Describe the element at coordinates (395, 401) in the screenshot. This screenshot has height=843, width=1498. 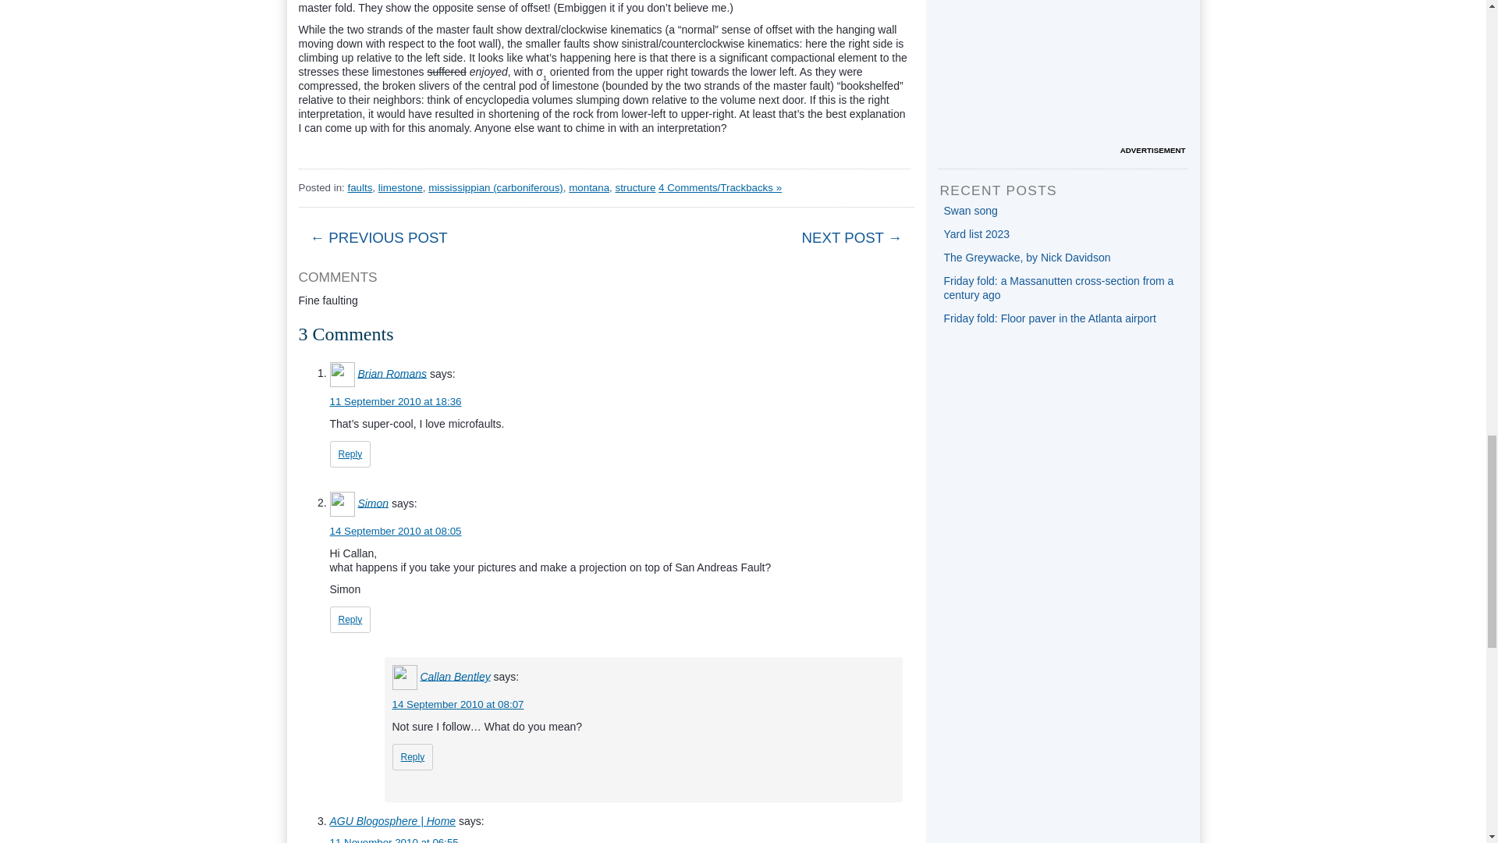
I see `11 September 2010 at 18:36` at that location.